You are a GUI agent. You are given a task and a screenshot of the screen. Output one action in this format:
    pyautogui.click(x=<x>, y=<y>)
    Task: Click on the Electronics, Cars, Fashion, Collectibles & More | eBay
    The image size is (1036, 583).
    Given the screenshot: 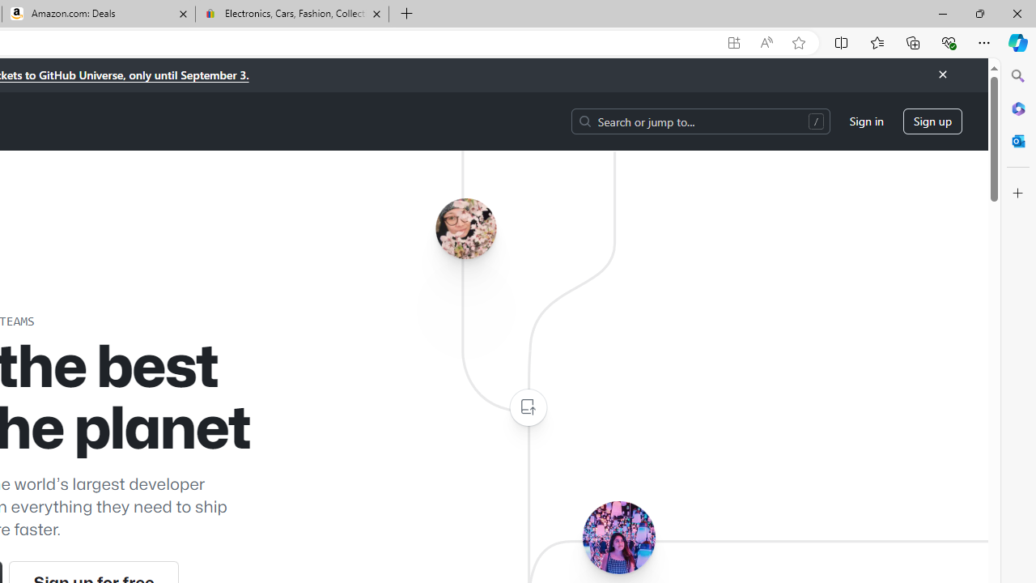 What is the action you would take?
    pyautogui.click(x=291, y=15)
    